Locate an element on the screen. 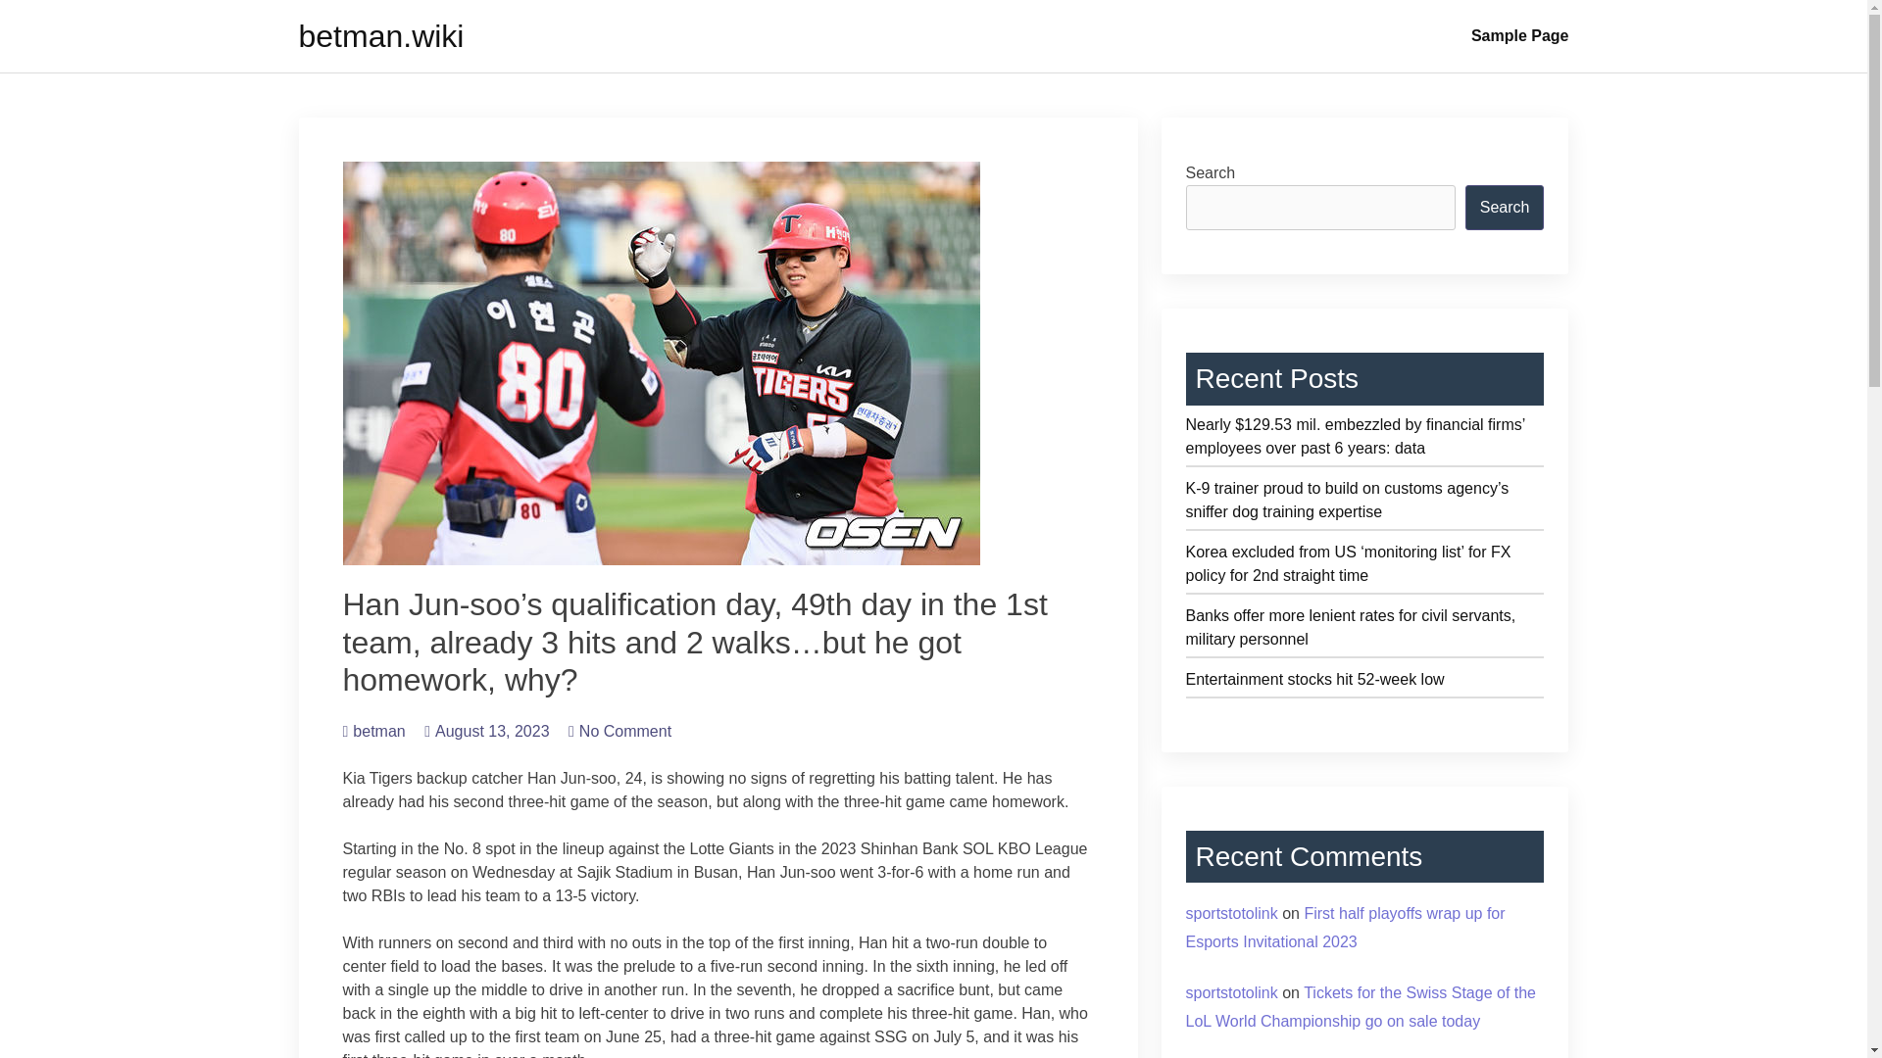 Image resolution: width=1882 pixels, height=1058 pixels. August 13, 2023 is located at coordinates (486, 731).